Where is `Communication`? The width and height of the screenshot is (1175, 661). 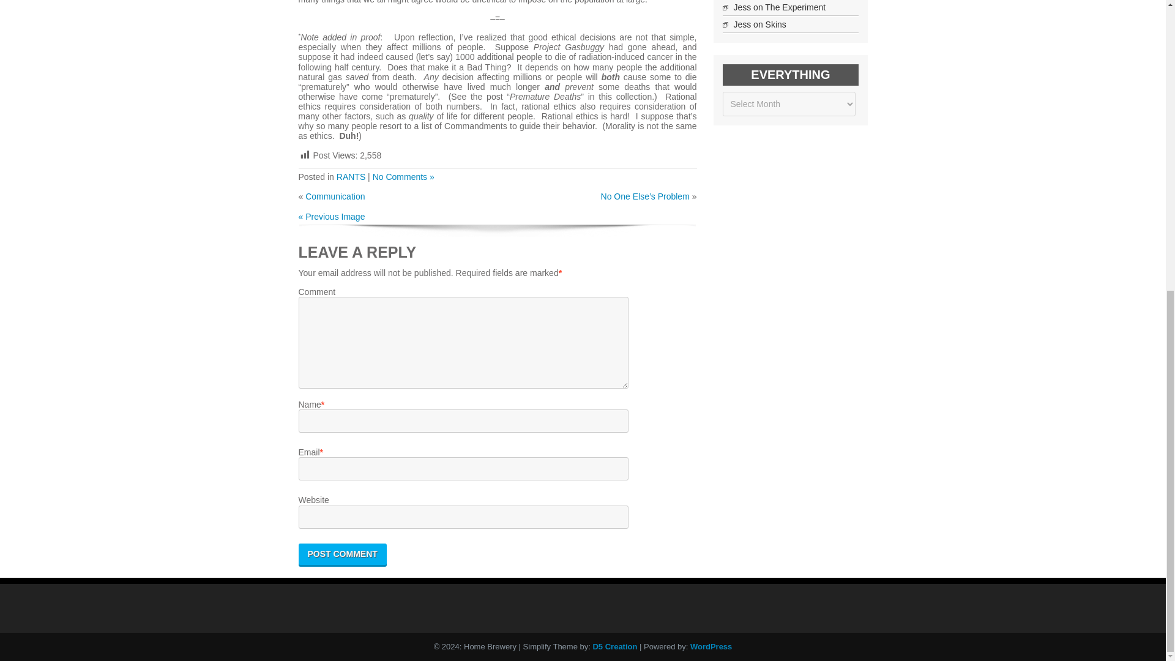 Communication is located at coordinates (335, 196).